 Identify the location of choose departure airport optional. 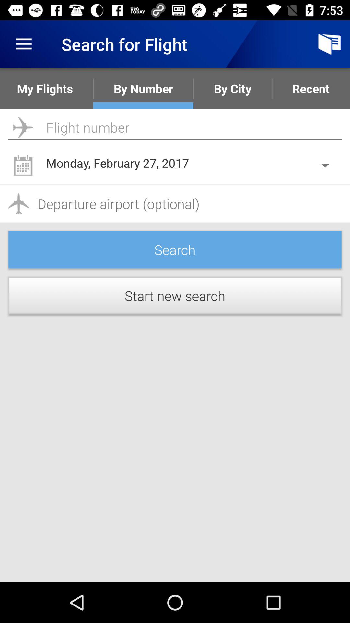
(175, 204).